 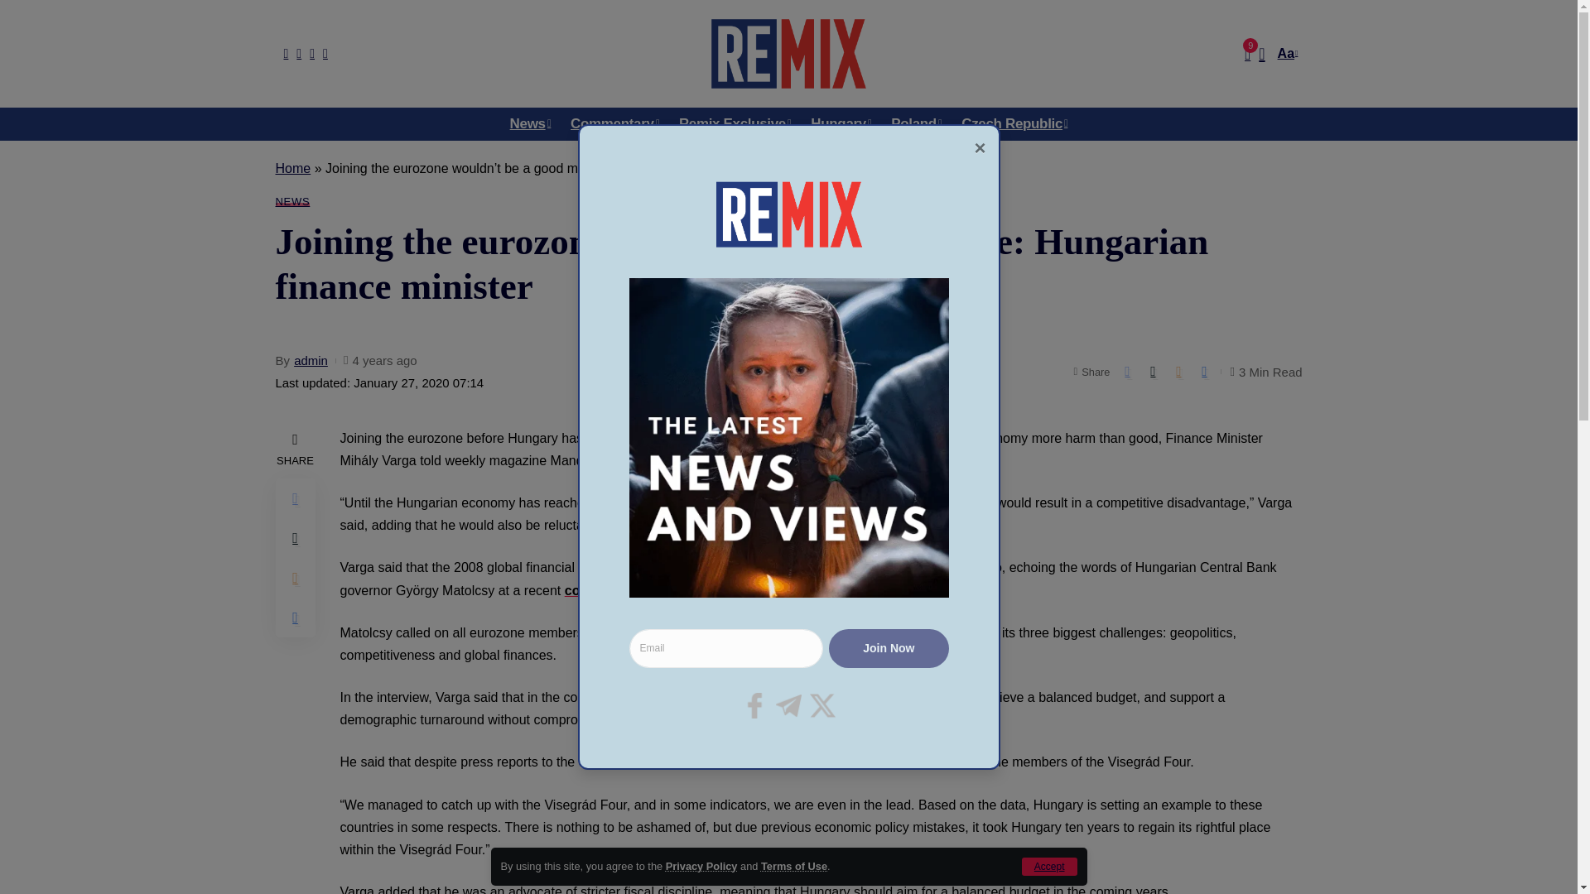 I want to click on Accept, so click(x=1050, y=866).